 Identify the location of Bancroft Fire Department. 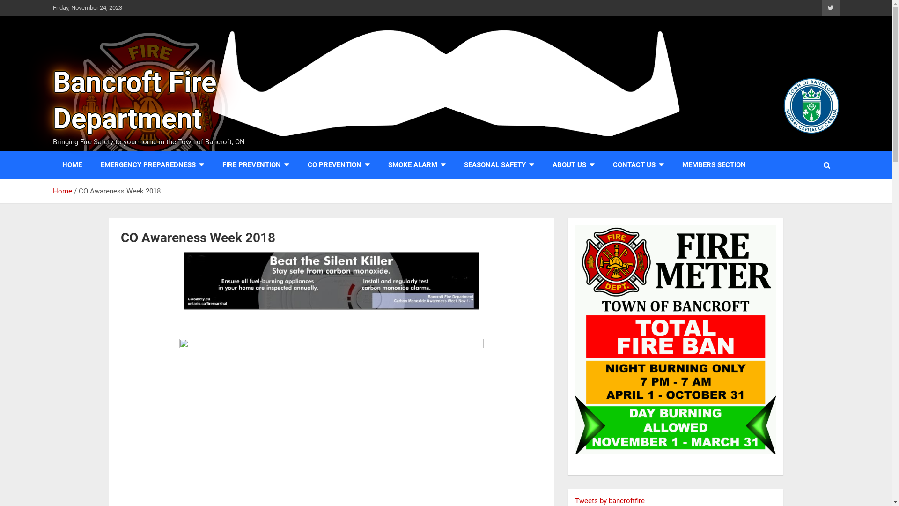
(134, 100).